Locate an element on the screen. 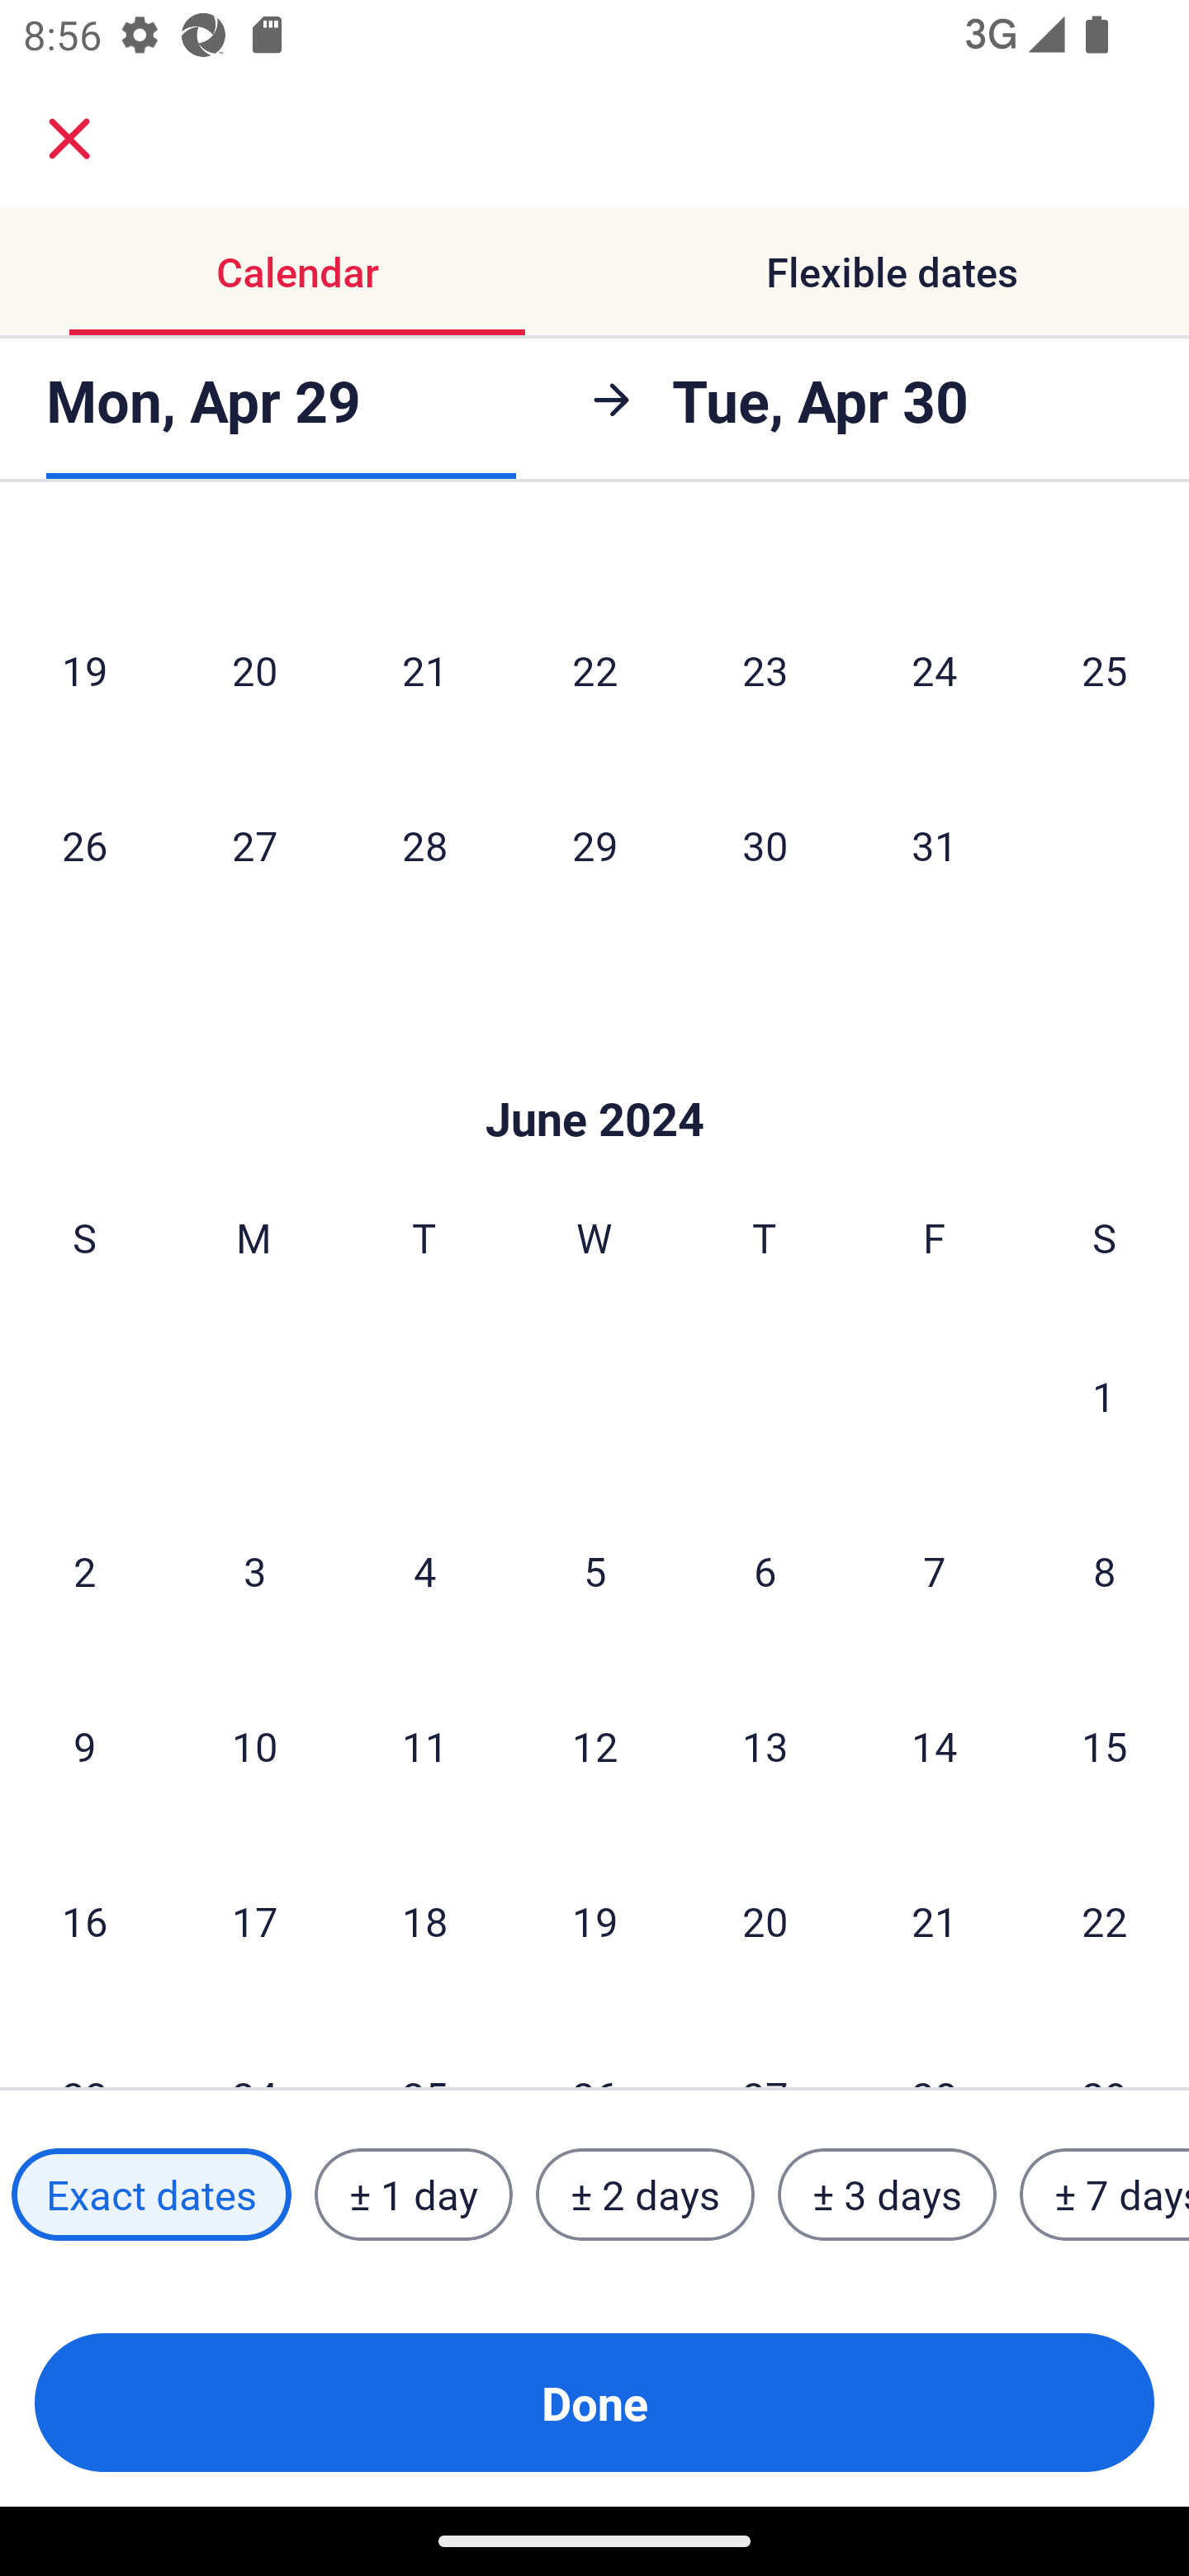  7 Friday, June 7, 2024 is located at coordinates (935, 1571).